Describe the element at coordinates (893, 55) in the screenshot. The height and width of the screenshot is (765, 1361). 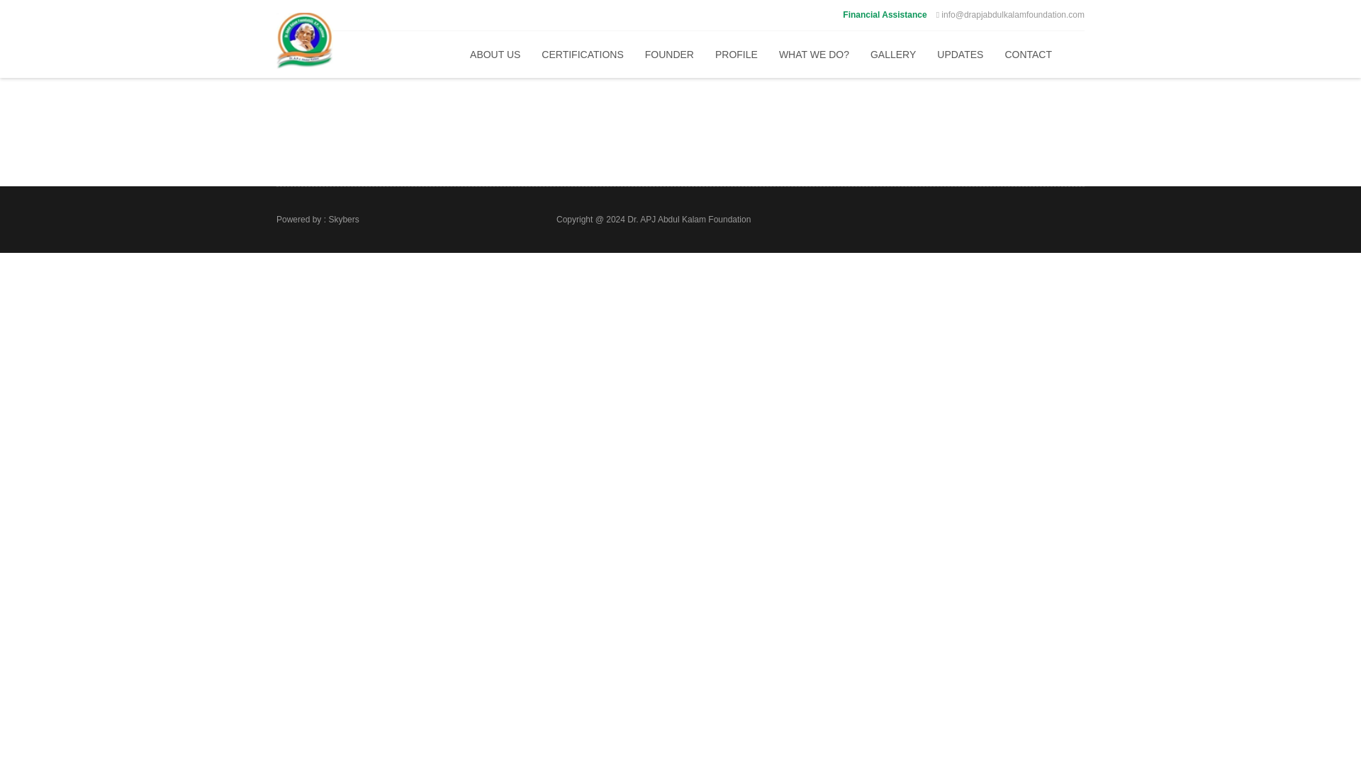
I see `GALLERY` at that location.